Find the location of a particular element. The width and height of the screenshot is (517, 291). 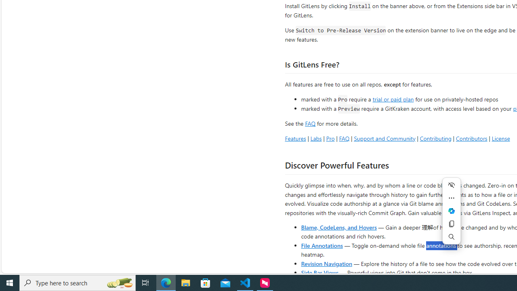

Mini menu on text selection is located at coordinates (452, 211).